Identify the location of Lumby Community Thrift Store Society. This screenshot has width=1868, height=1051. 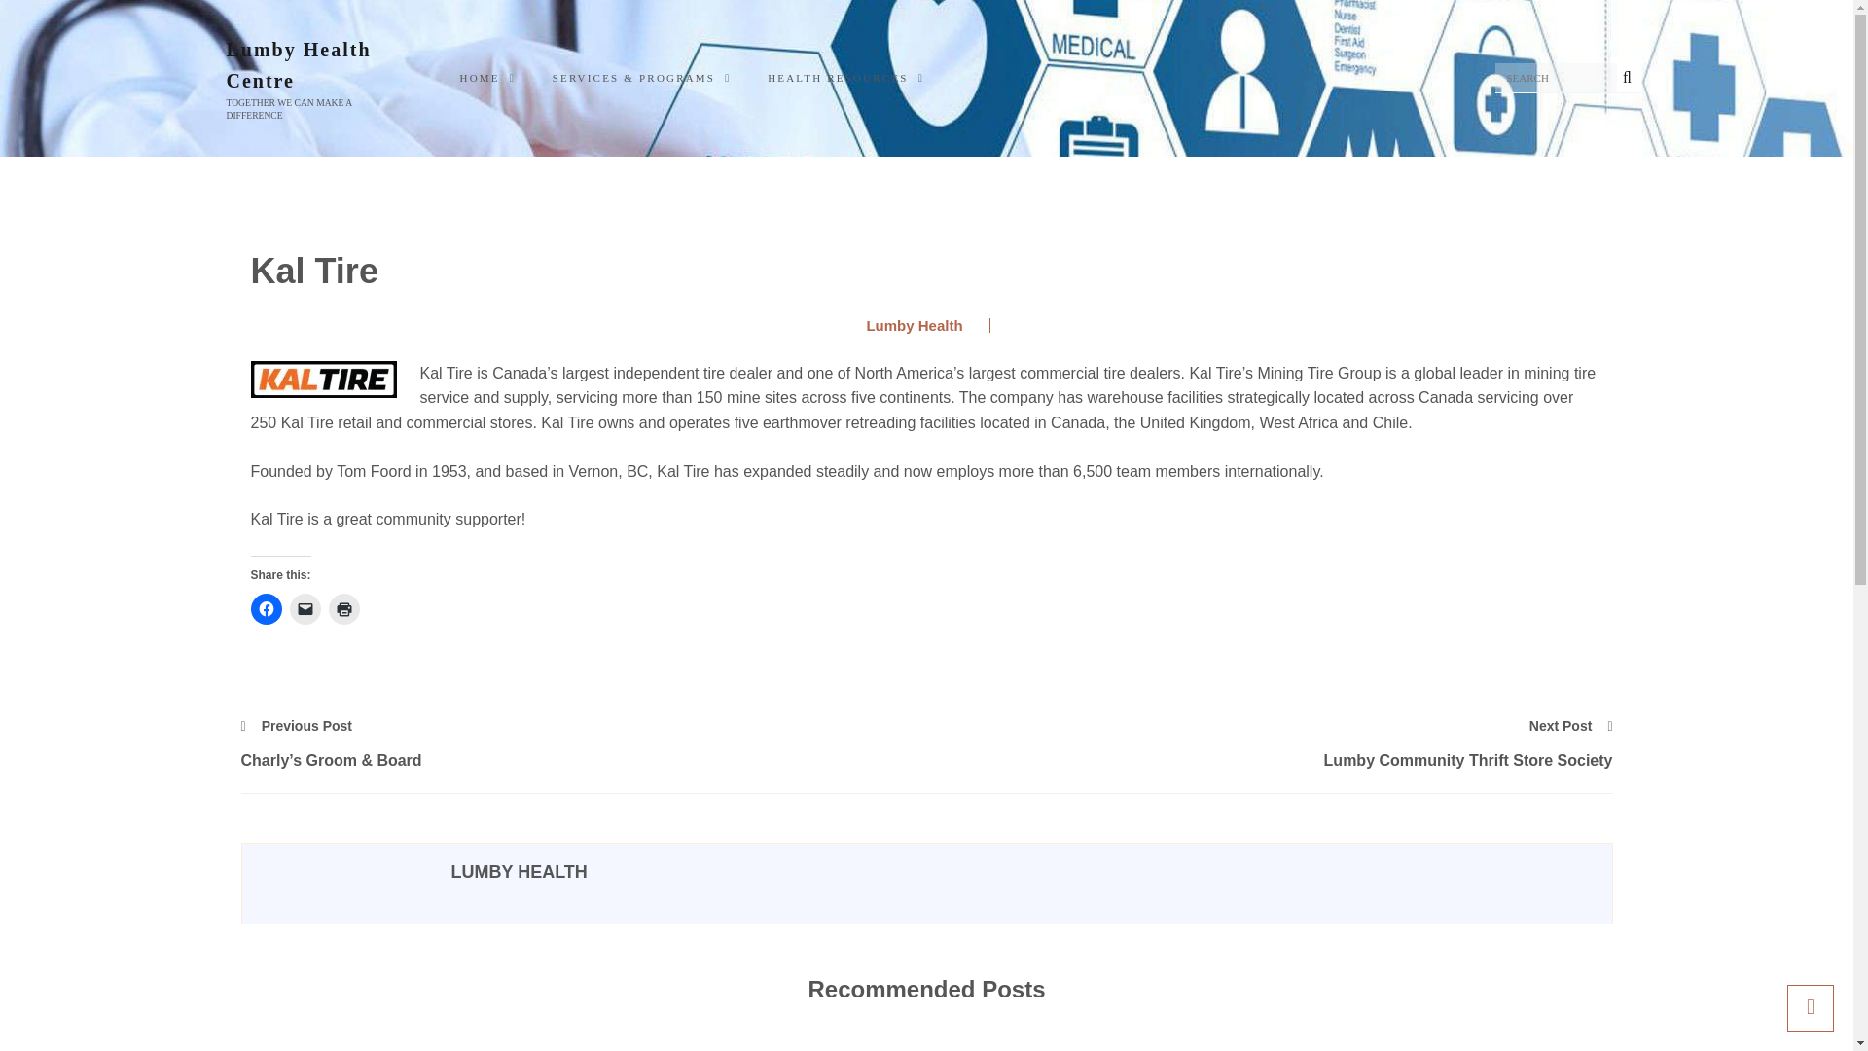
(1269, 760).